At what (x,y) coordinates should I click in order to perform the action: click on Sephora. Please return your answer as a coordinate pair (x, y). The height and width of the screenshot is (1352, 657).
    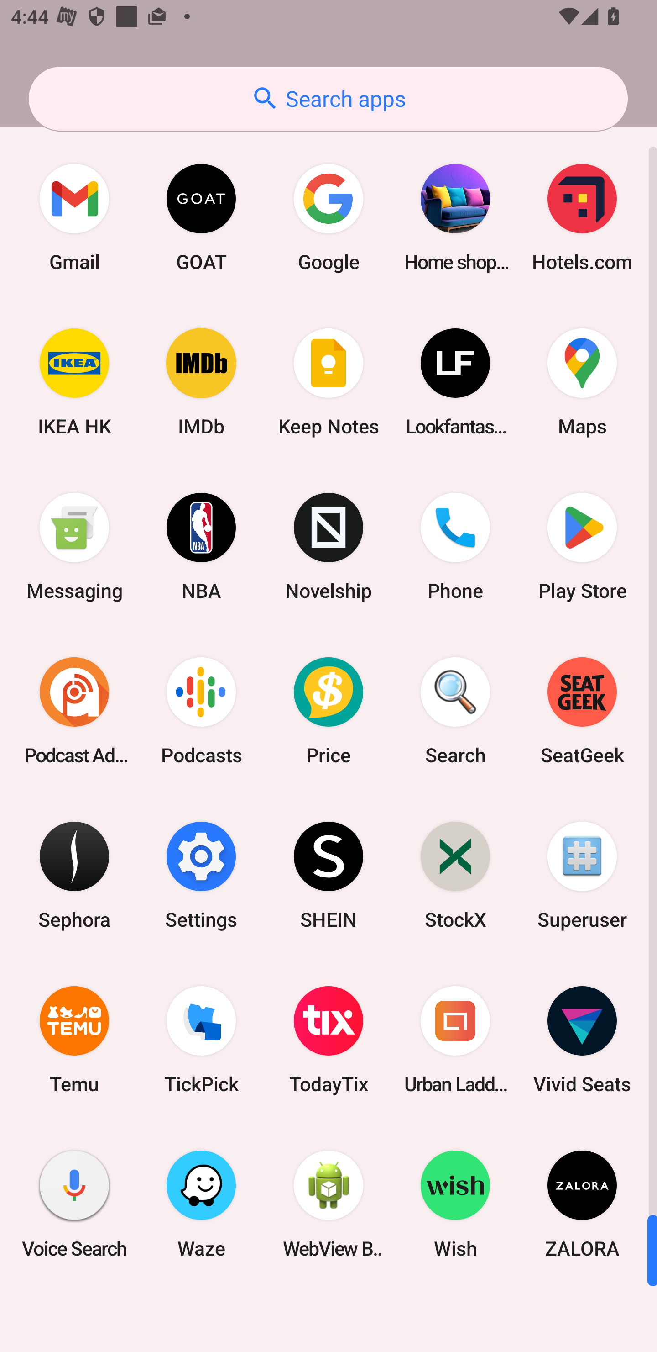
    Looking at the image, I should click on (74, 874).